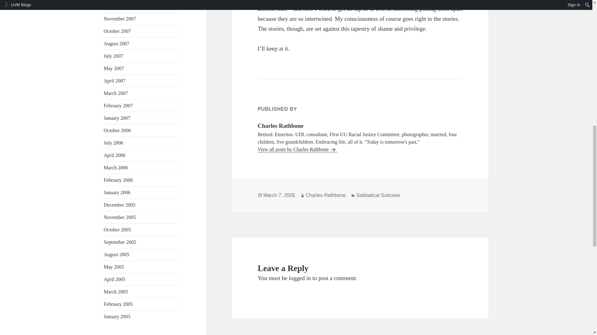  What do you see at coordinates (118, 31) in the screenshot?
I see `October 2007` at bounding box center [118, 31].